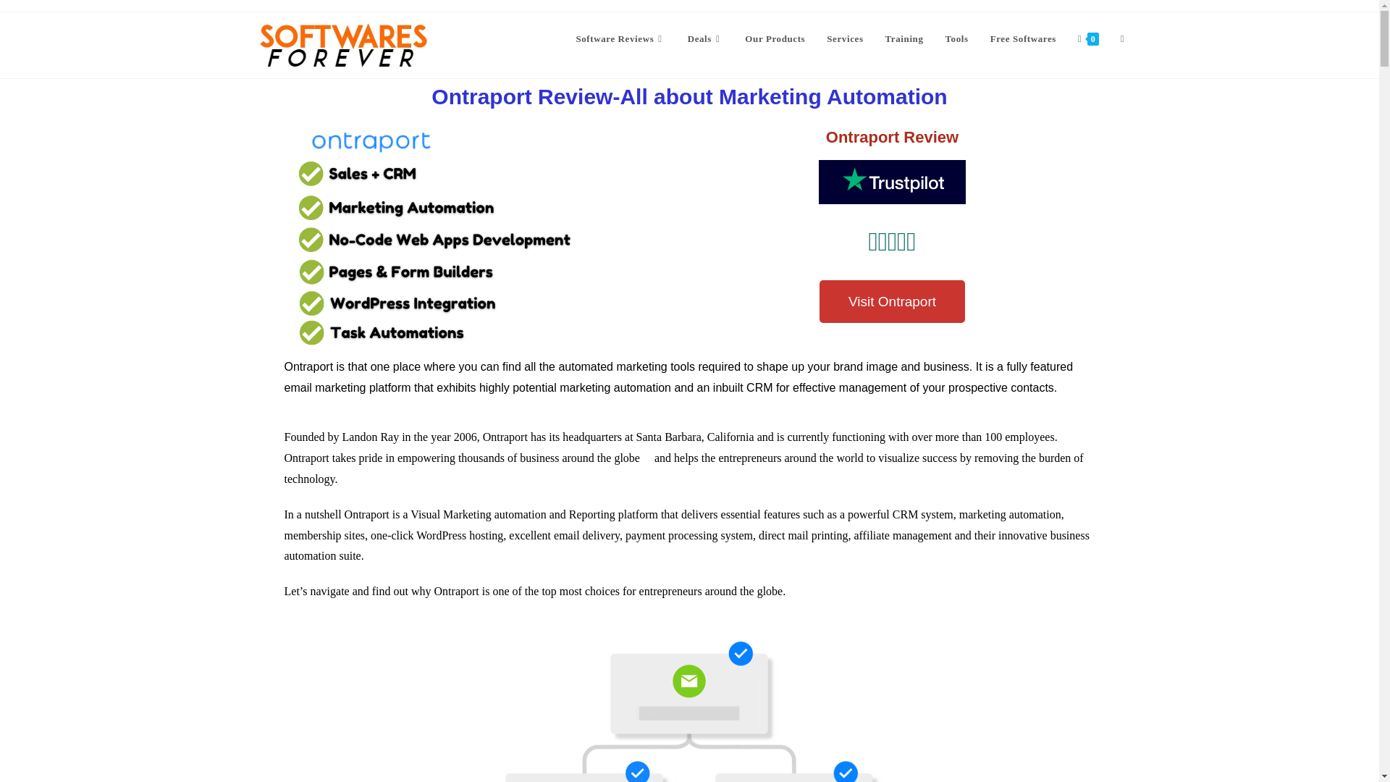 The width and height of the screenshot is (1390, 782). What do you see at coordinates (620, 39) in the screenshot?
I see `Software Reviews` at bounding box center [620, 39].